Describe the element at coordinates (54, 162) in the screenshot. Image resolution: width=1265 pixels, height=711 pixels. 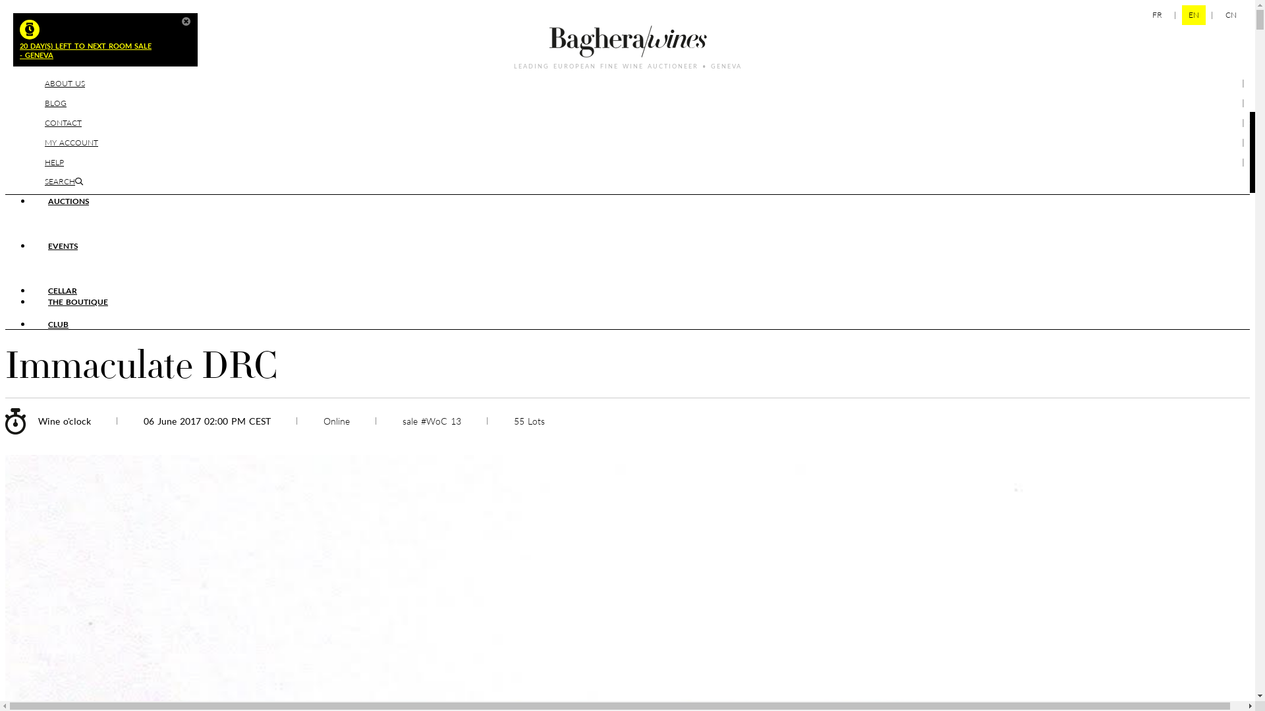
I see `HELP` at that location.